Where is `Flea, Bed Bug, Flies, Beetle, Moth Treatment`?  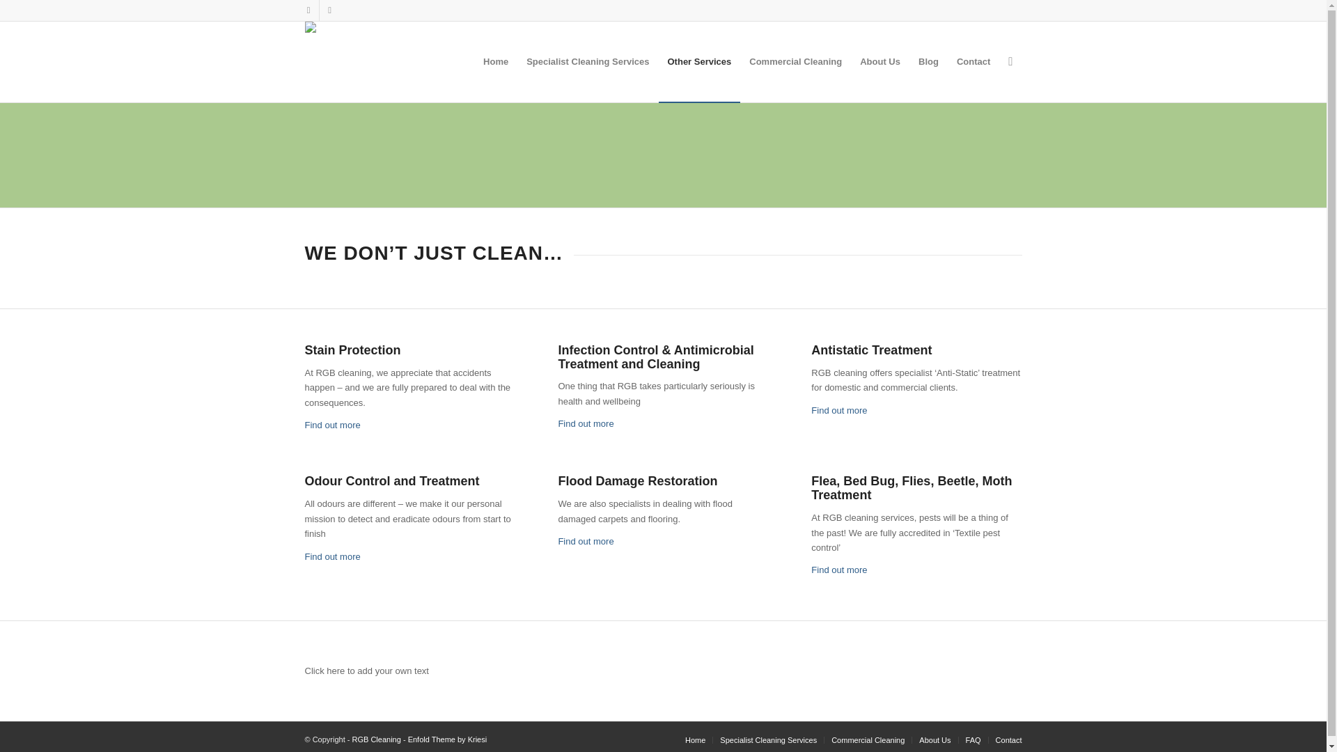 Flea, Bed Bug, Flies, Beetle, Moth Treatment is located at coordinates (838, 570).